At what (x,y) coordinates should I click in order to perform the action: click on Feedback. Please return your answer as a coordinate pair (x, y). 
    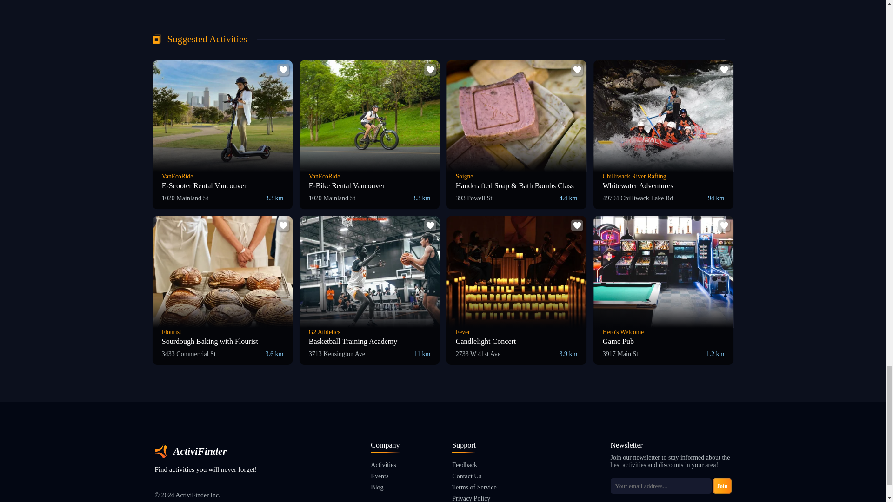
    Looking at the image, I should click on (474, 465).